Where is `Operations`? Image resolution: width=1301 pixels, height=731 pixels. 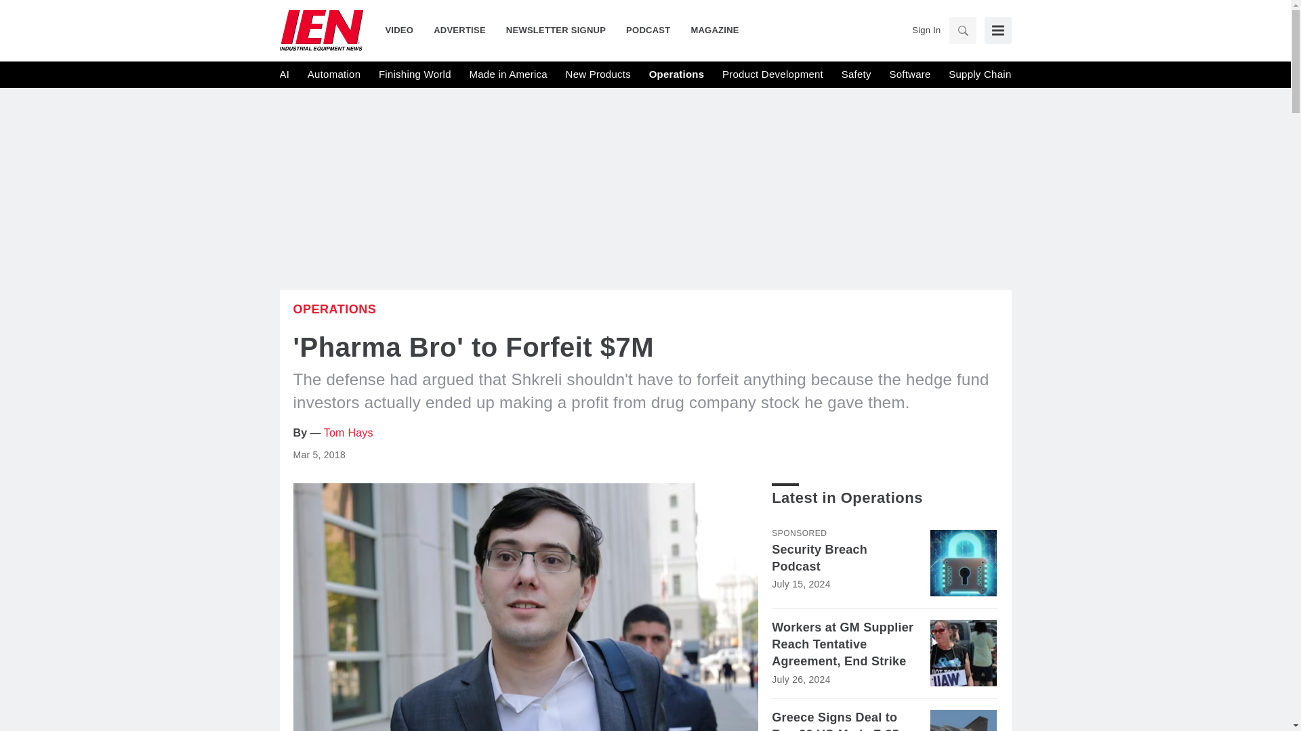 Operations is located at coordinates (334, 309).